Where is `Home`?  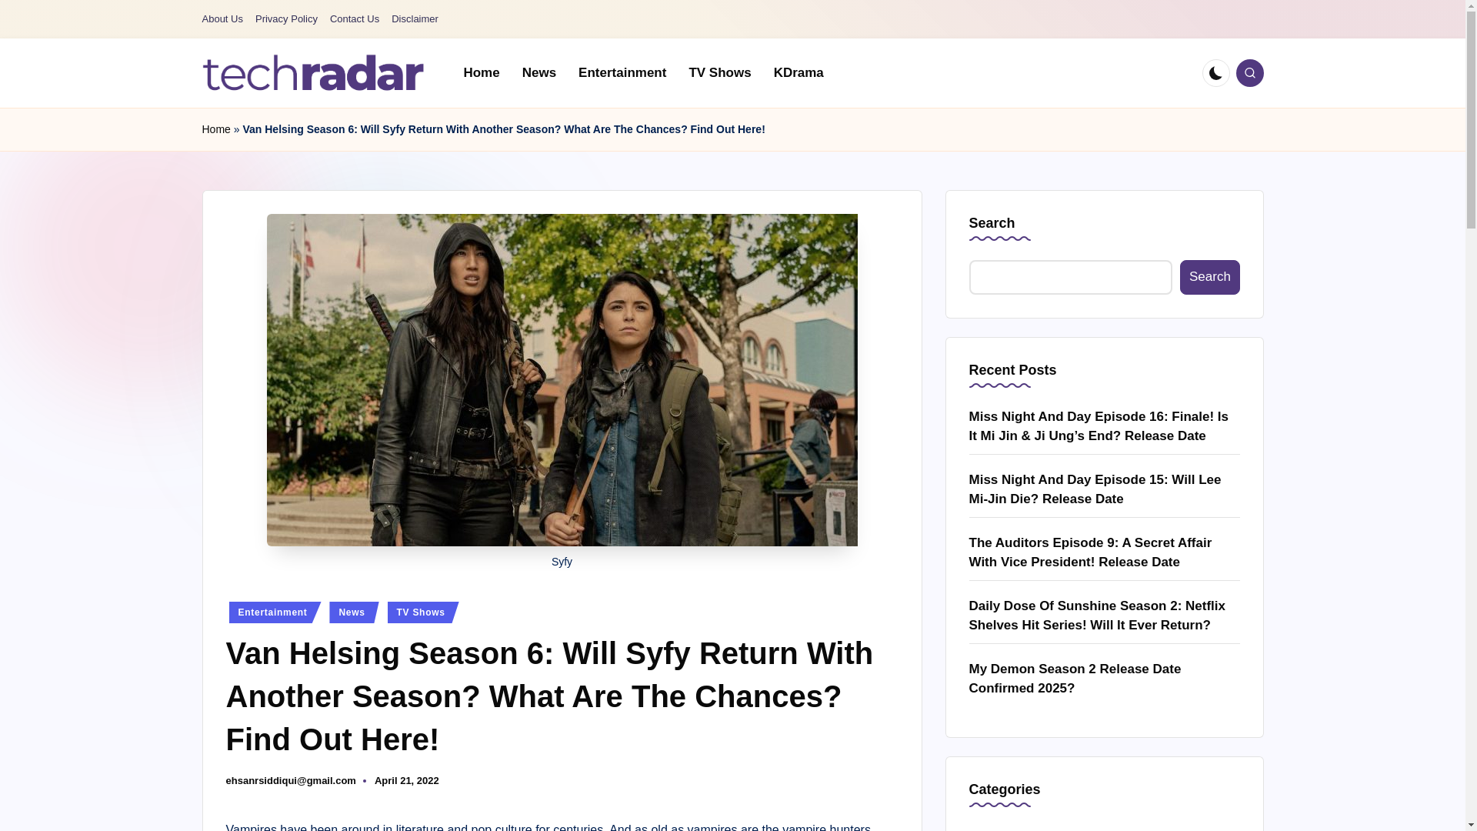
Home is located at coordinates (215, 129).